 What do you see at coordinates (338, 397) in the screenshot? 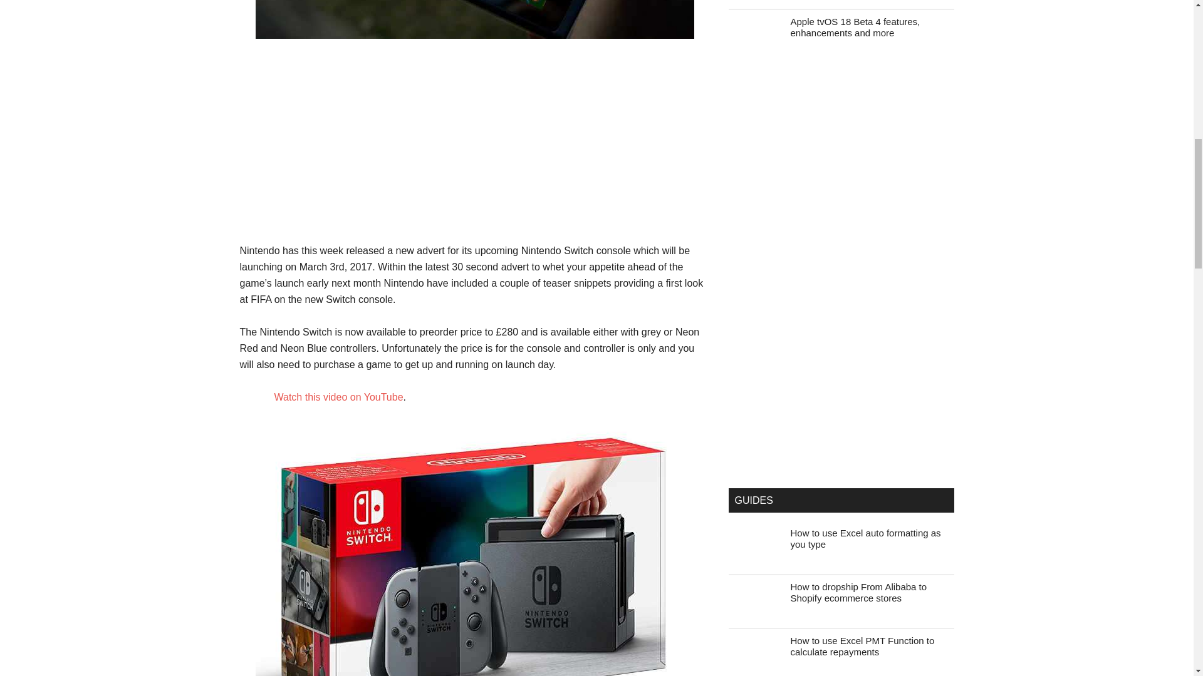
I see `Watch this video on YouTube` at bounding box center [338, 397].